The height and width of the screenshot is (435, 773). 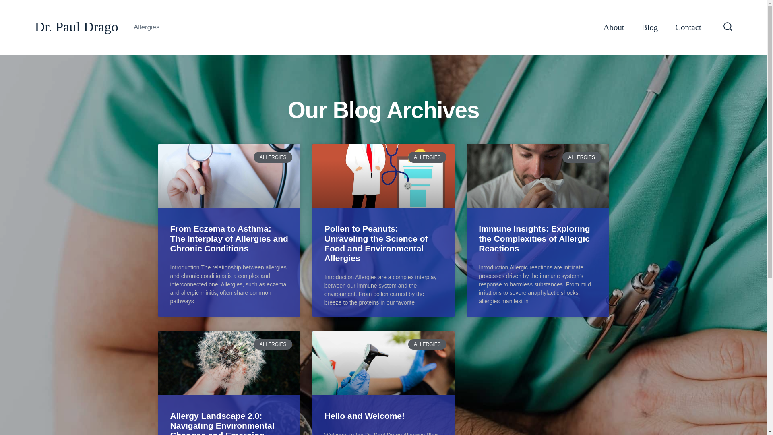 What do you see at coordinates (688, 27) in the screenshot?
I see `Contact` at bounding box center [688, 27].